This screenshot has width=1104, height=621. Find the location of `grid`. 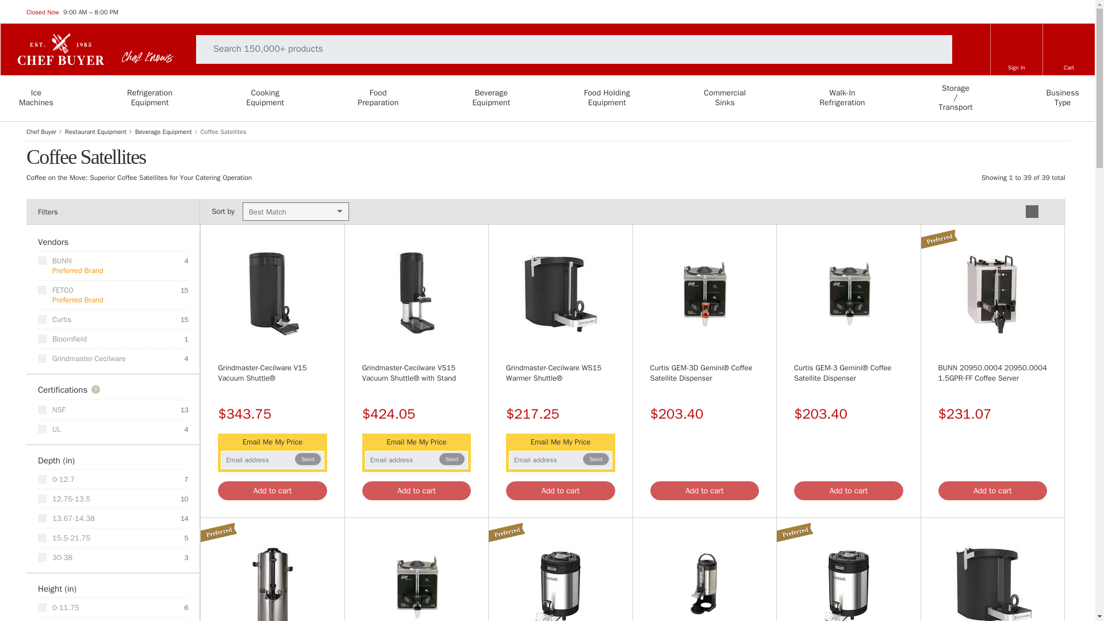

grid is located at coordinates (34, 98).